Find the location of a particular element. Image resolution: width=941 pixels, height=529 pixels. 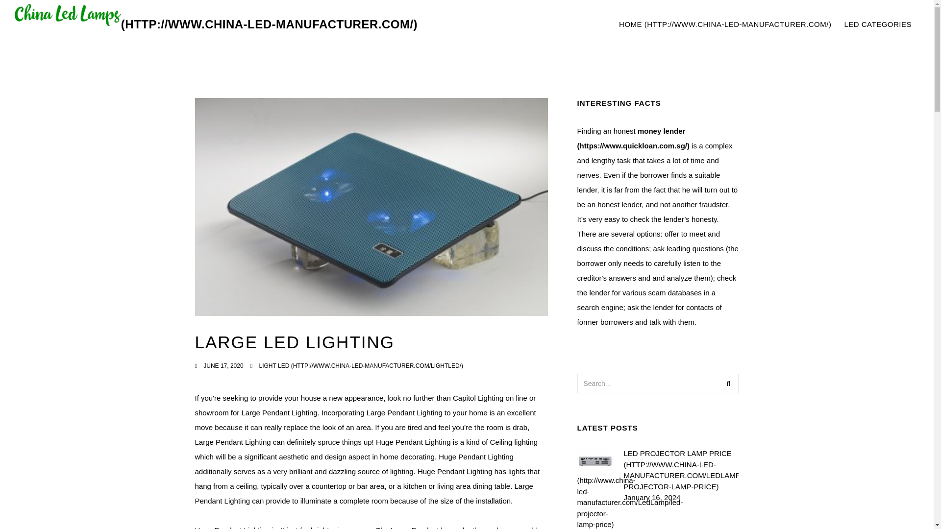

money lender is located at coordinates (766, 24).